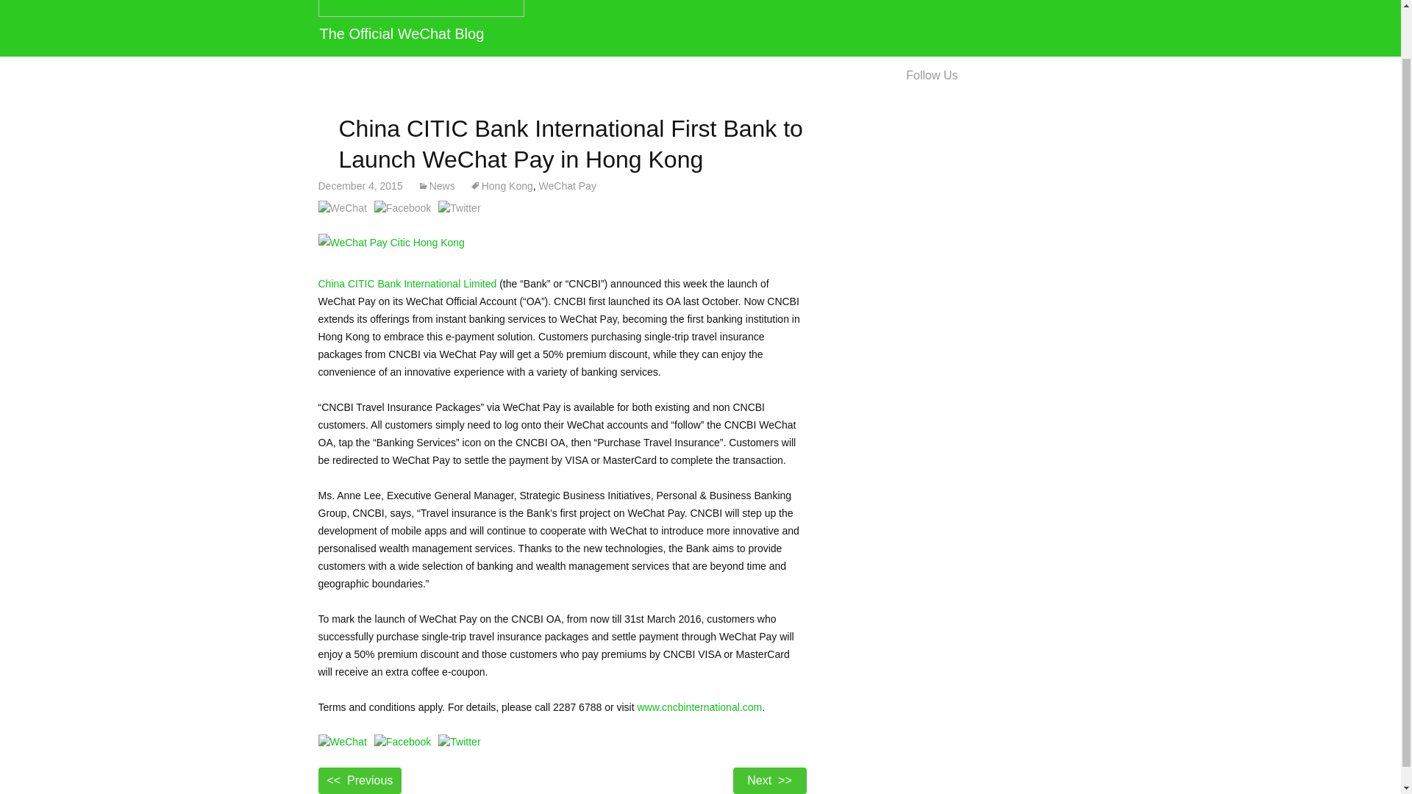 The width and height of the screenshot is (1412, 794). I want to click on www.cncbinternational.com, so click(699, 707).